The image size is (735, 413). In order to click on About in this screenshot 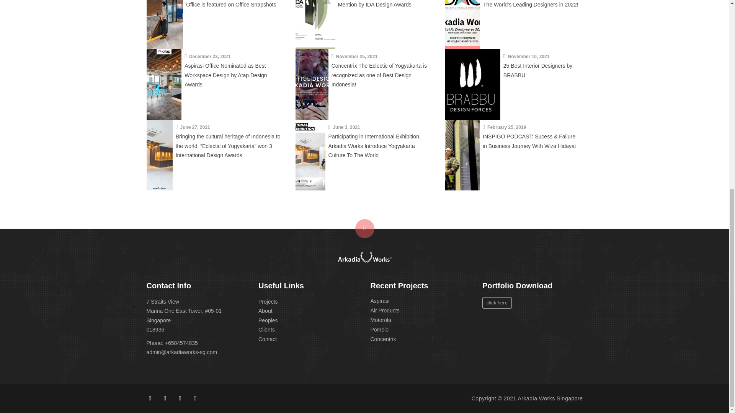, I will do `click(266, 311)`.